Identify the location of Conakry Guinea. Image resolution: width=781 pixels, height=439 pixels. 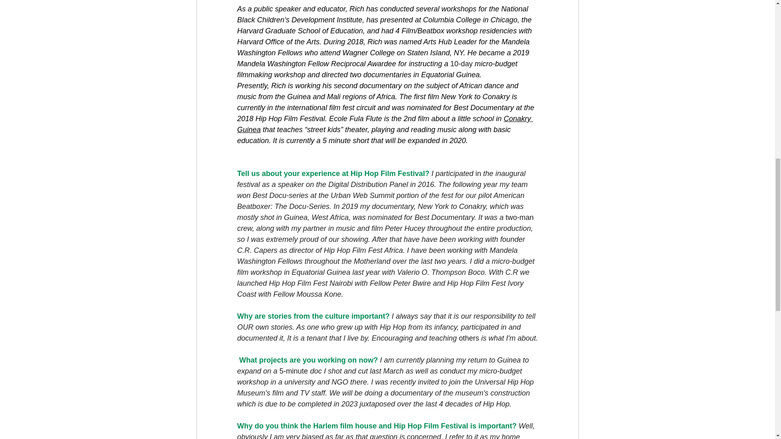
(384, 124).